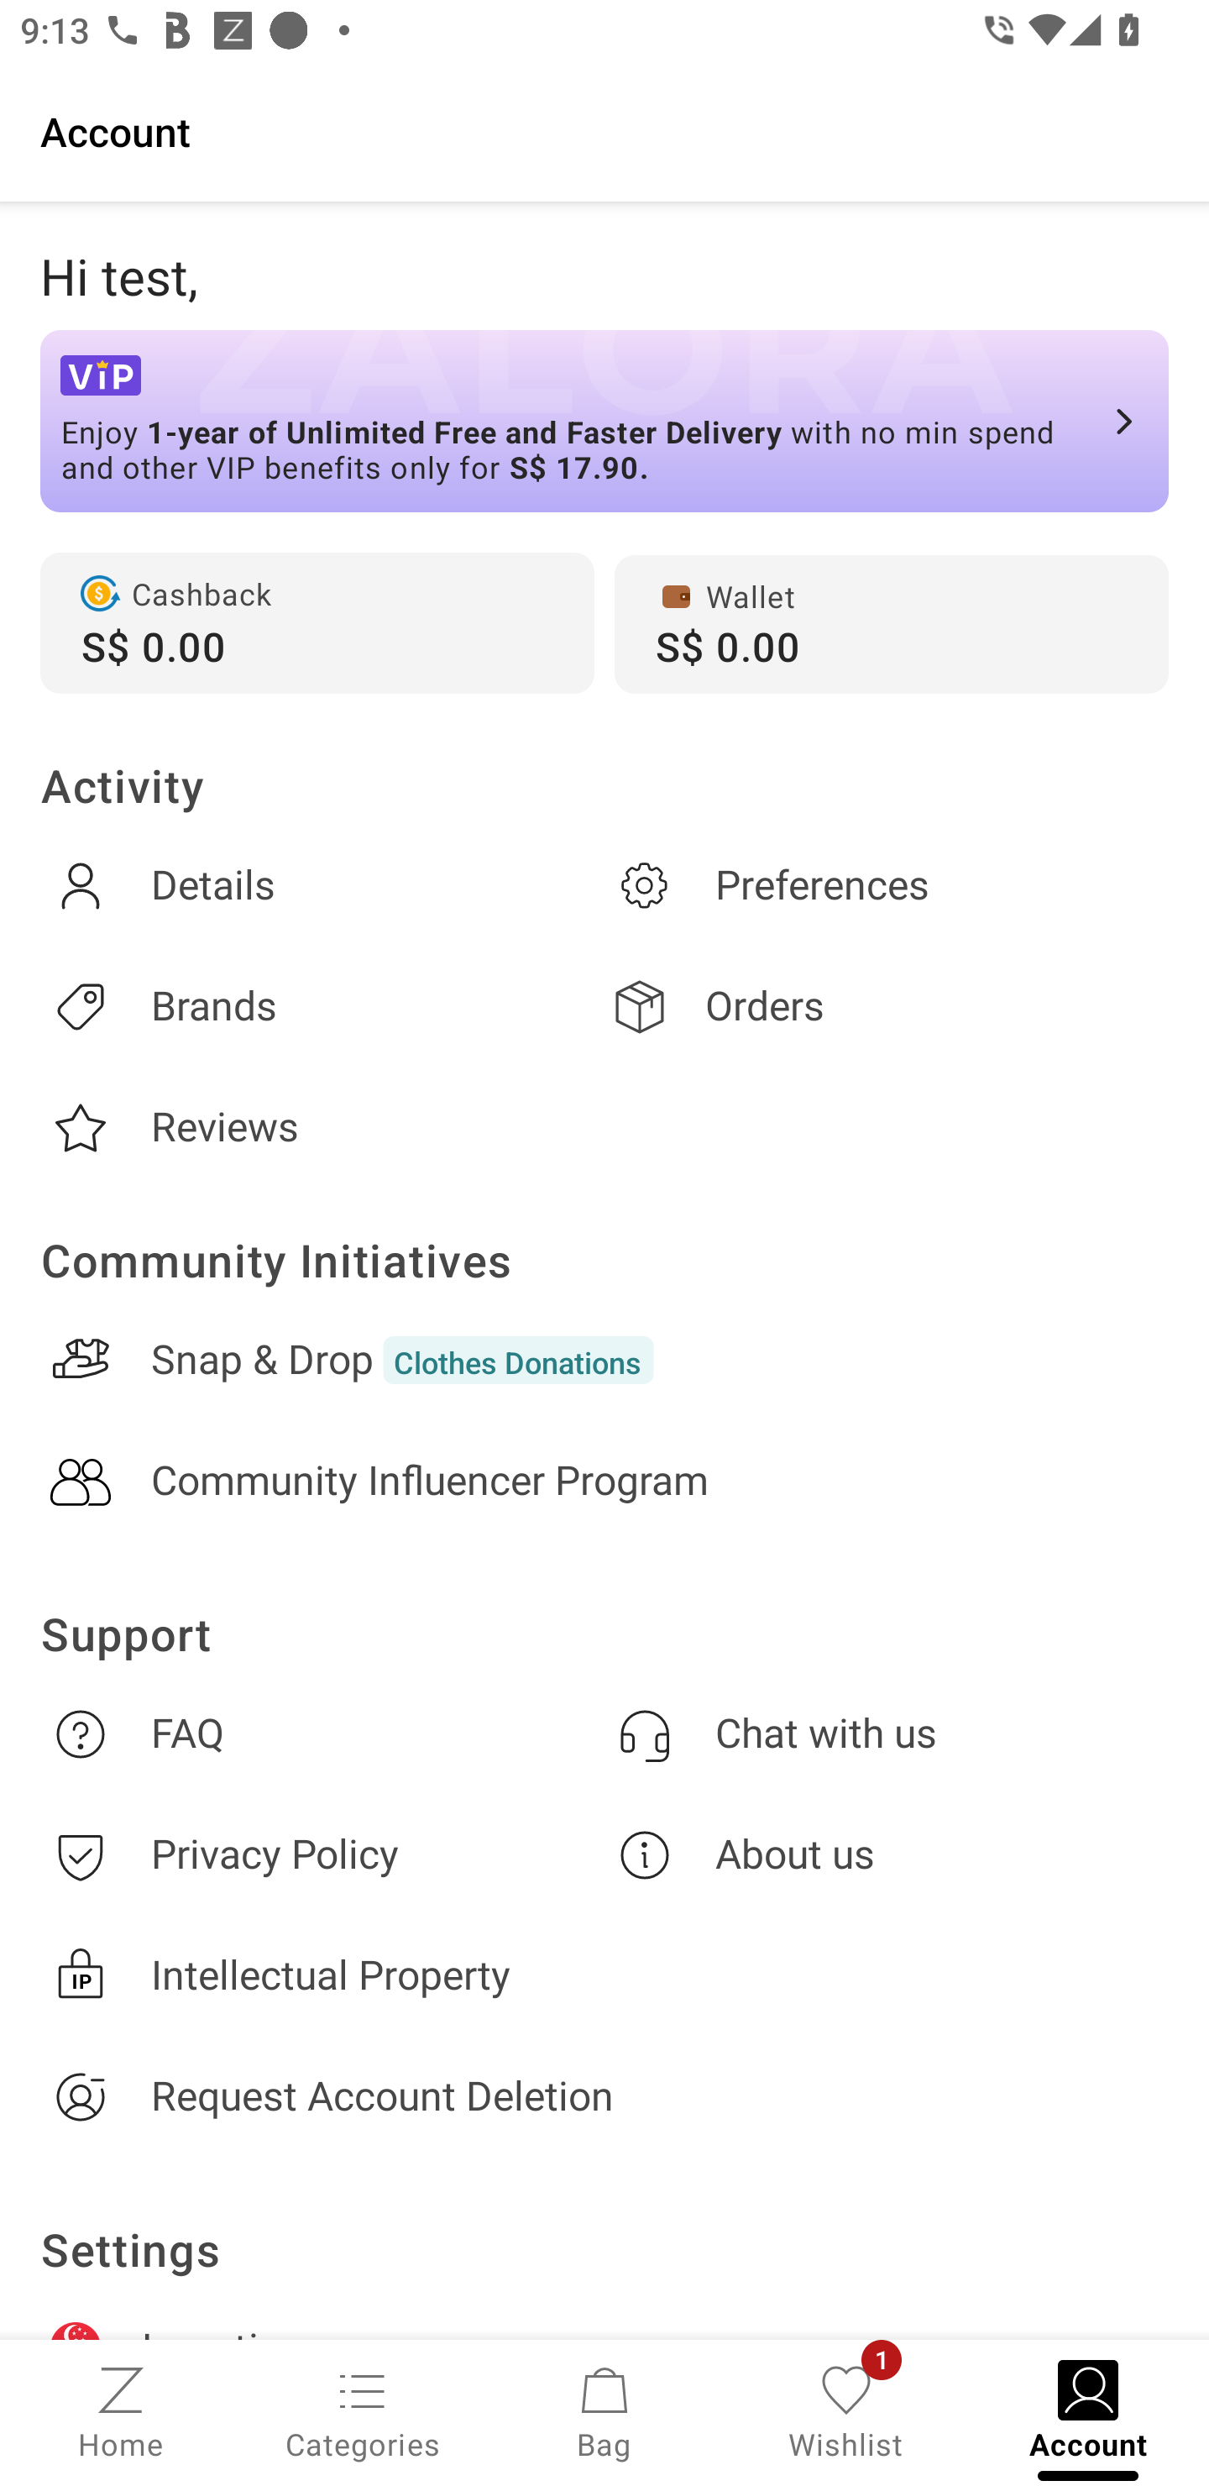  What do you see at coordinates (846, 2410) in the screenshot?
I see `Wishlist, 1 new notification Wishlist` at bounding box center [846, 2410].